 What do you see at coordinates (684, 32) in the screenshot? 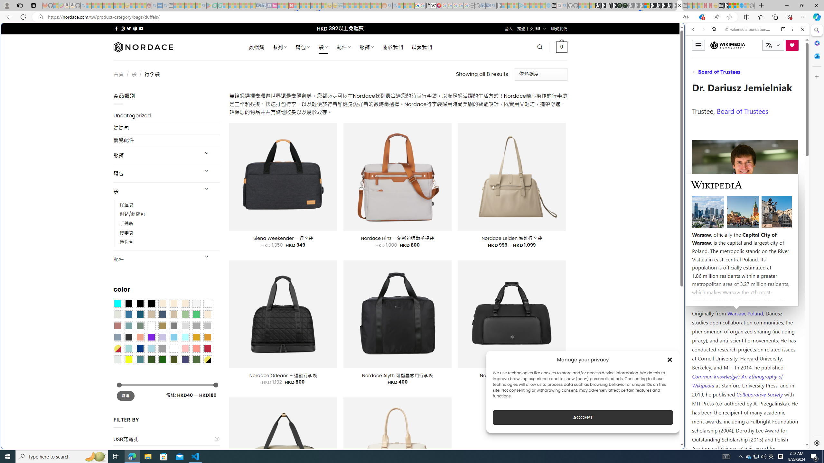
I see `Close split screen` at bounding box center [684, 32].